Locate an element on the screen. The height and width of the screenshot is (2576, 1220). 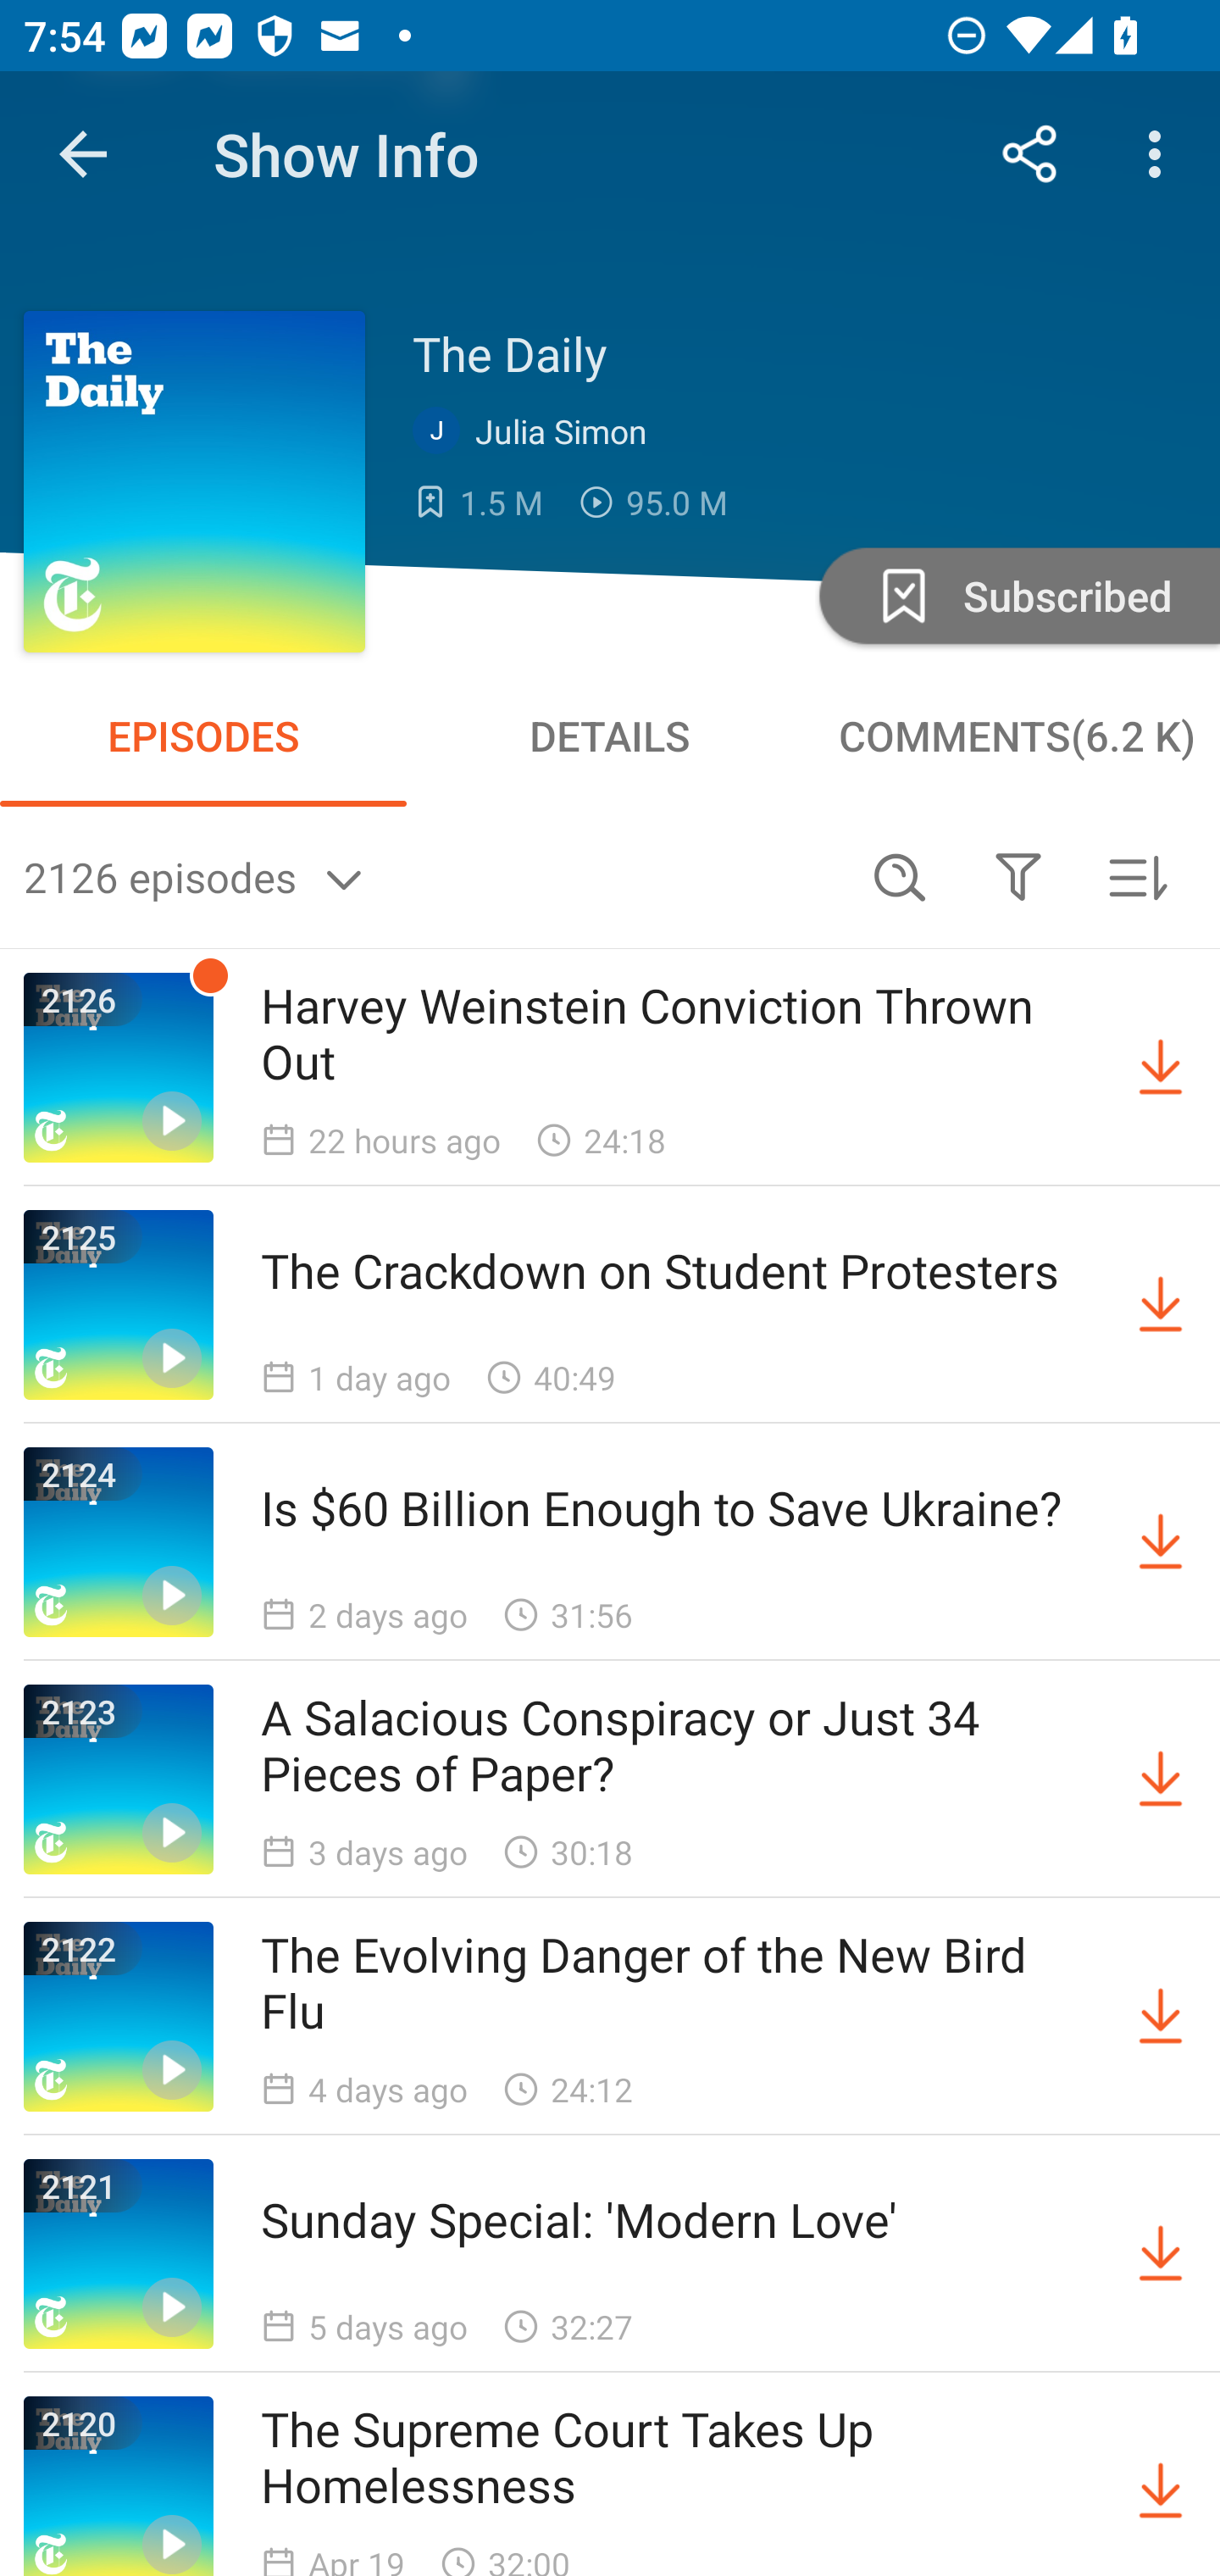
Download is located at coordinates (1161, 2017).